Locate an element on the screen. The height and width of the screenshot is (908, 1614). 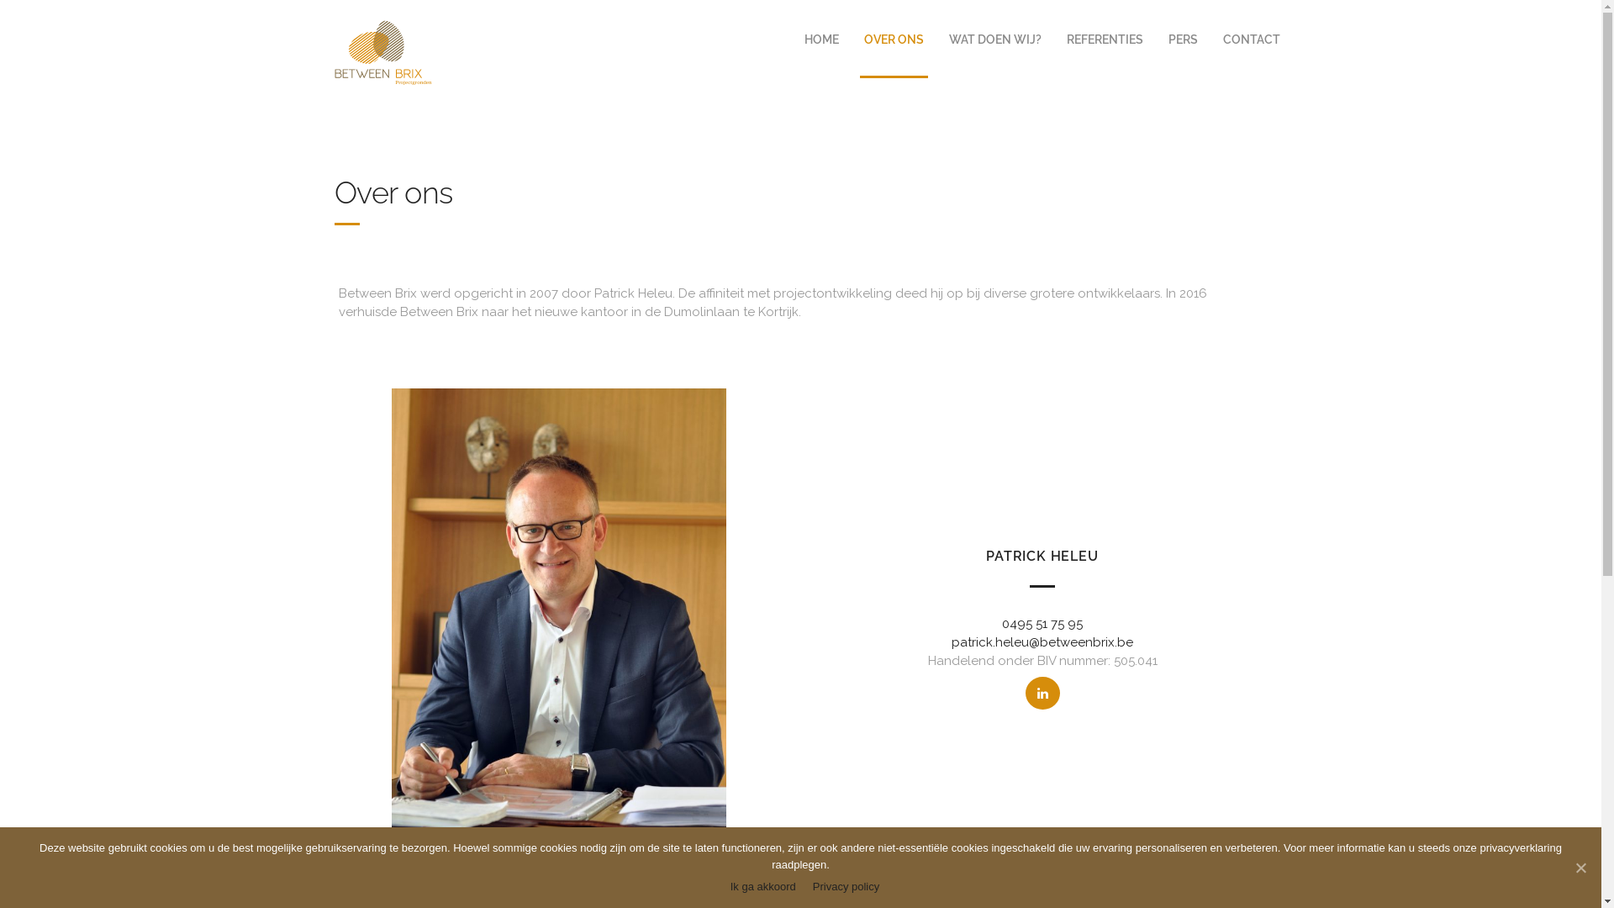
HOME is located at coordinates (822, 38).